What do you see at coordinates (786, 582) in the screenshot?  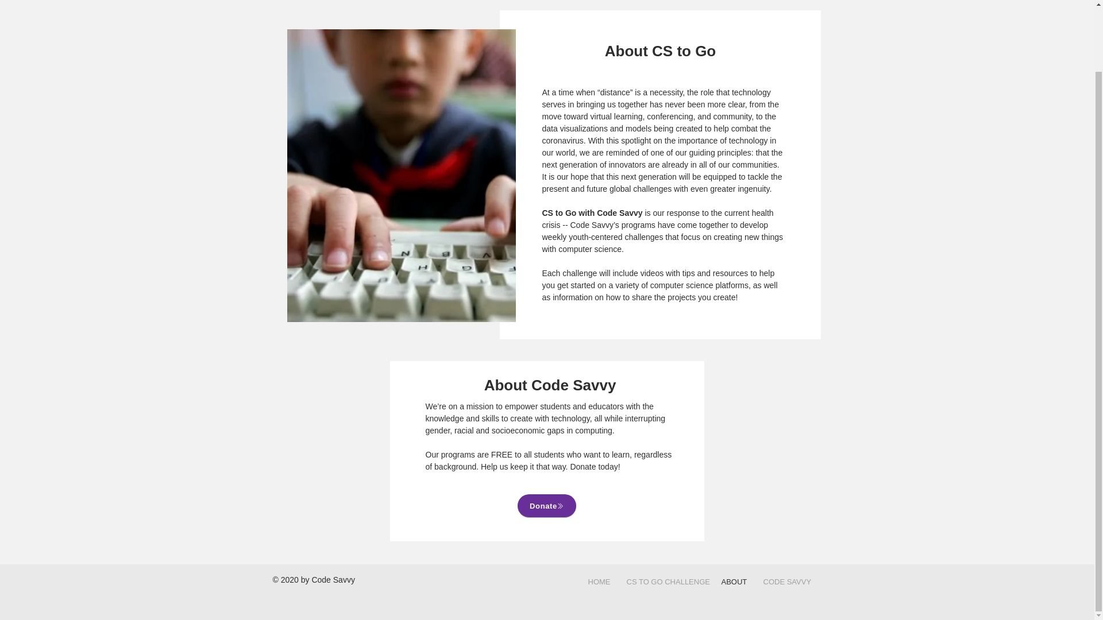 I see `CODE SAVVY` at bounding box center [786, 582].